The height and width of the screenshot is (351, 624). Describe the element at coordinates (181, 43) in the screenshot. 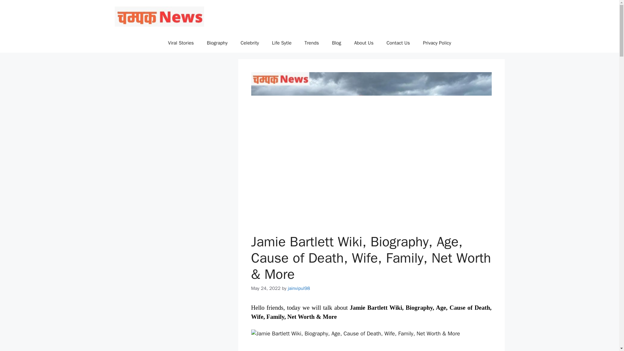

I see `Viral Stories` at that location.